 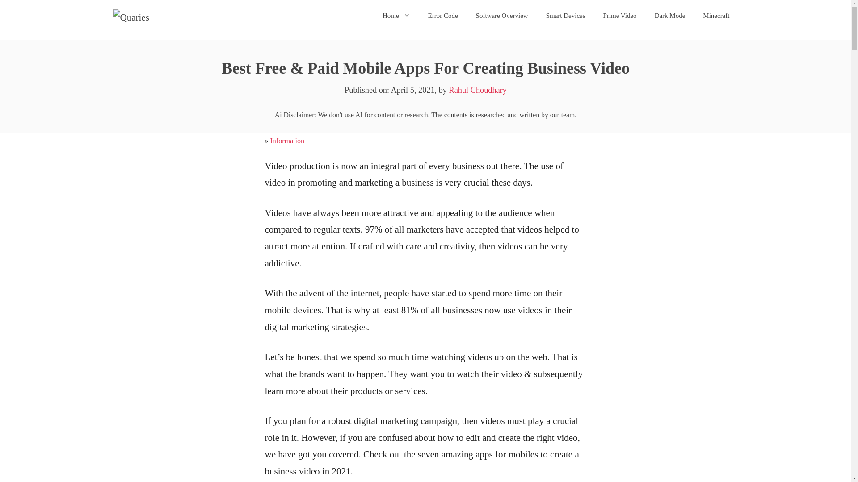 I want to click on Smart Devices, so click(x=566, y=15).